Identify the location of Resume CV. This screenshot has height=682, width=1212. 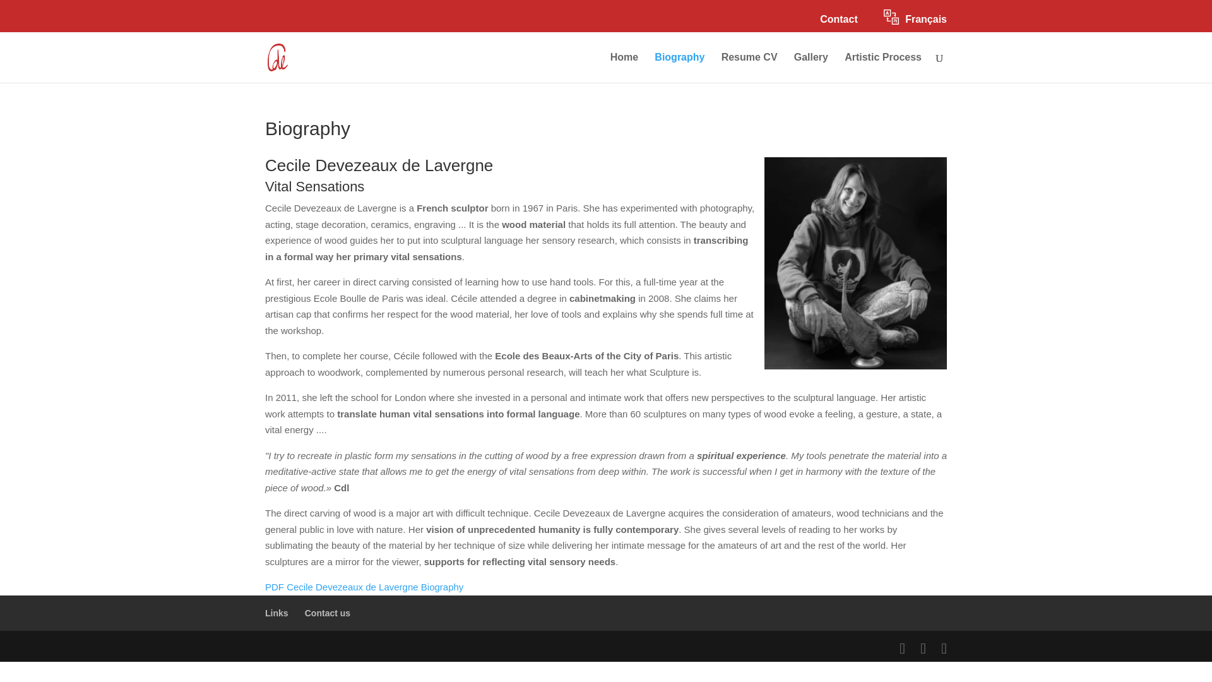
(749, 68).